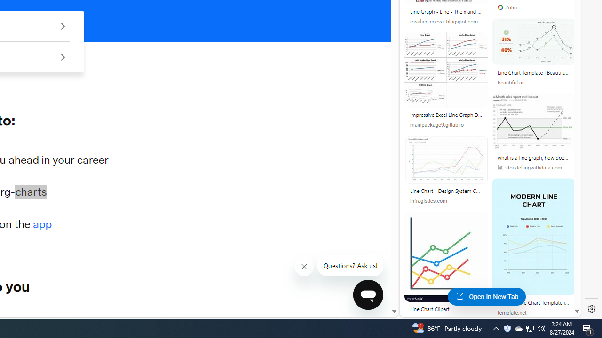  I want to click on storytellingwithdata.com, so click(534, 168).